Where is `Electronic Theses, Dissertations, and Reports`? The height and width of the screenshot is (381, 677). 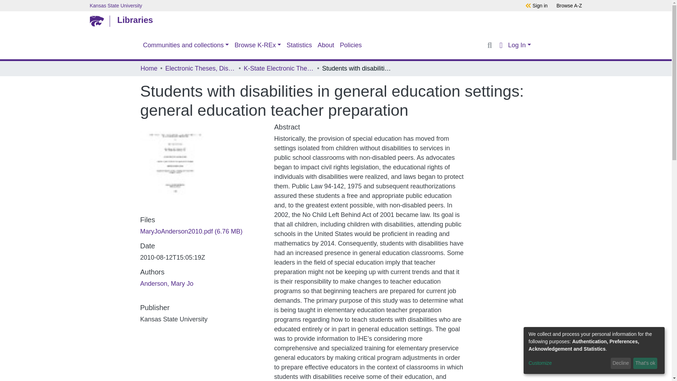 Electronic Theses, Dissertations, and Reports is located at coordinates (200, 68).